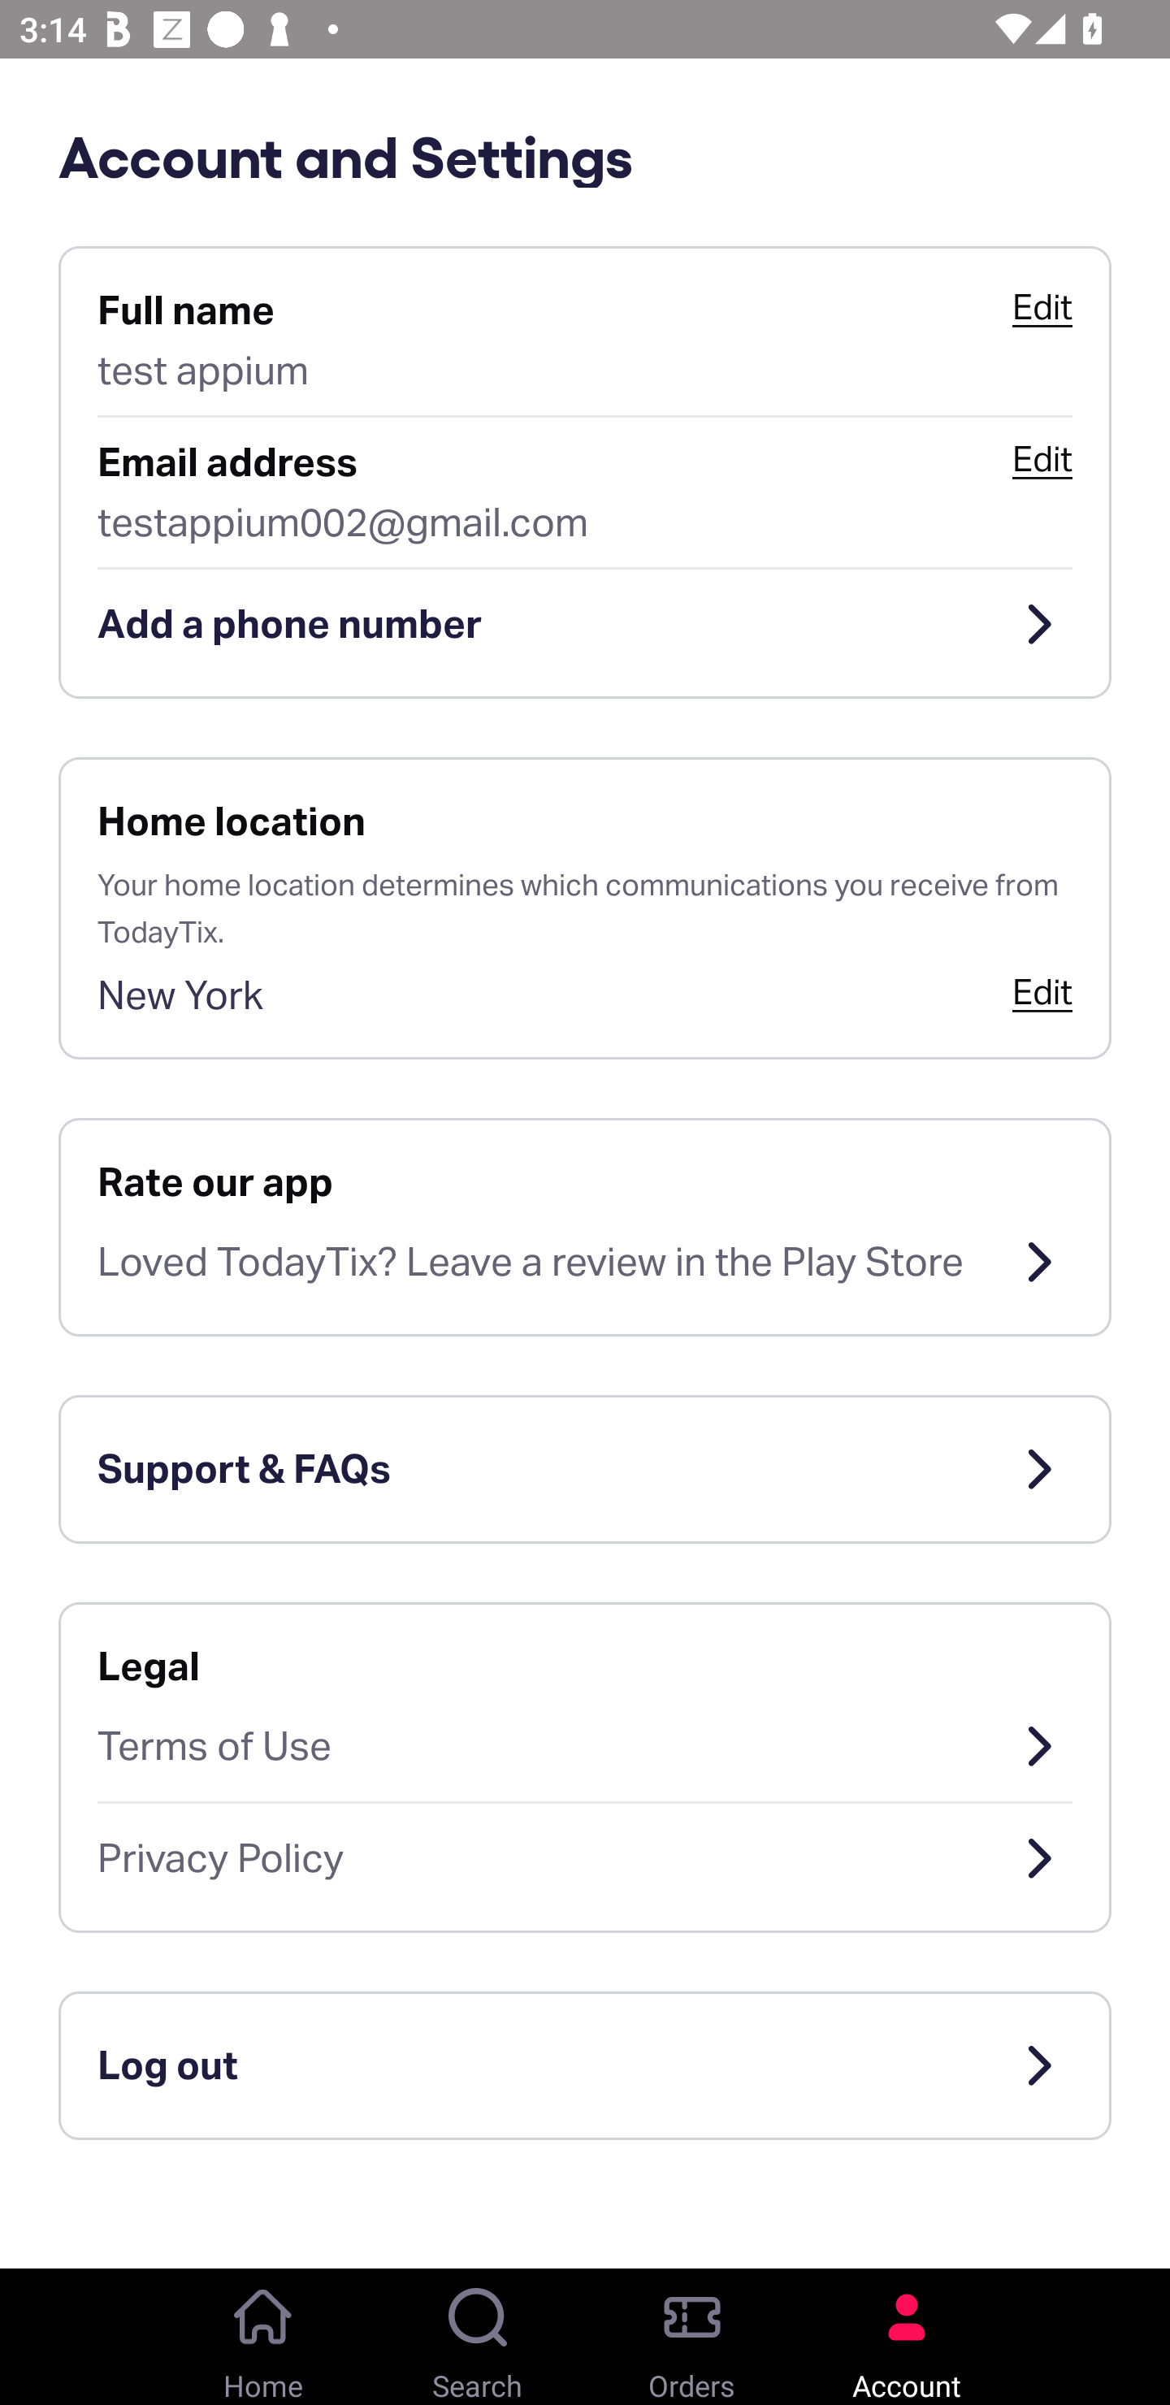 The width and height of the screenshot is (1170, 2405). I want to click on Edit, so click(1042, 459).